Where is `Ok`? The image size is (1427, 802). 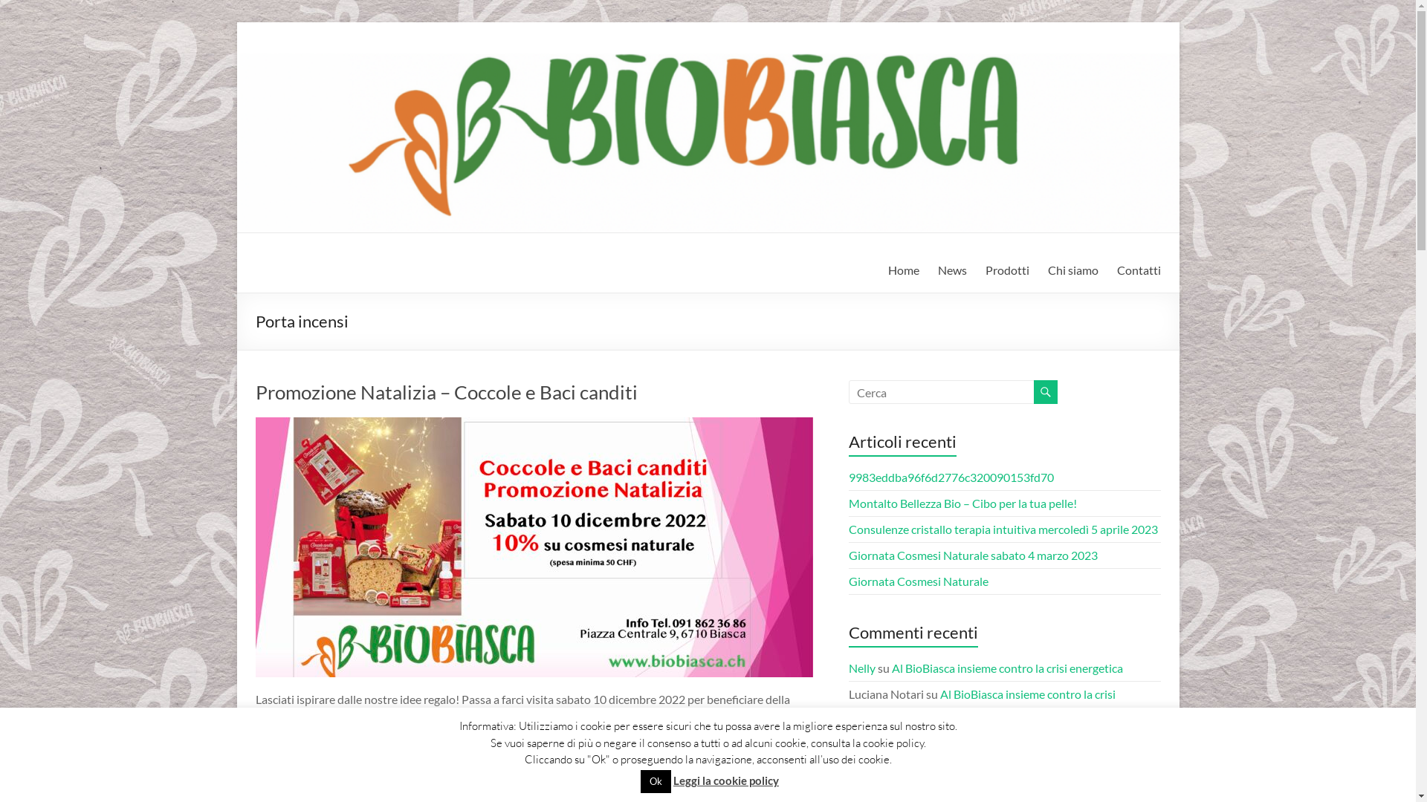
Ok is located at coordinates (656, 781).